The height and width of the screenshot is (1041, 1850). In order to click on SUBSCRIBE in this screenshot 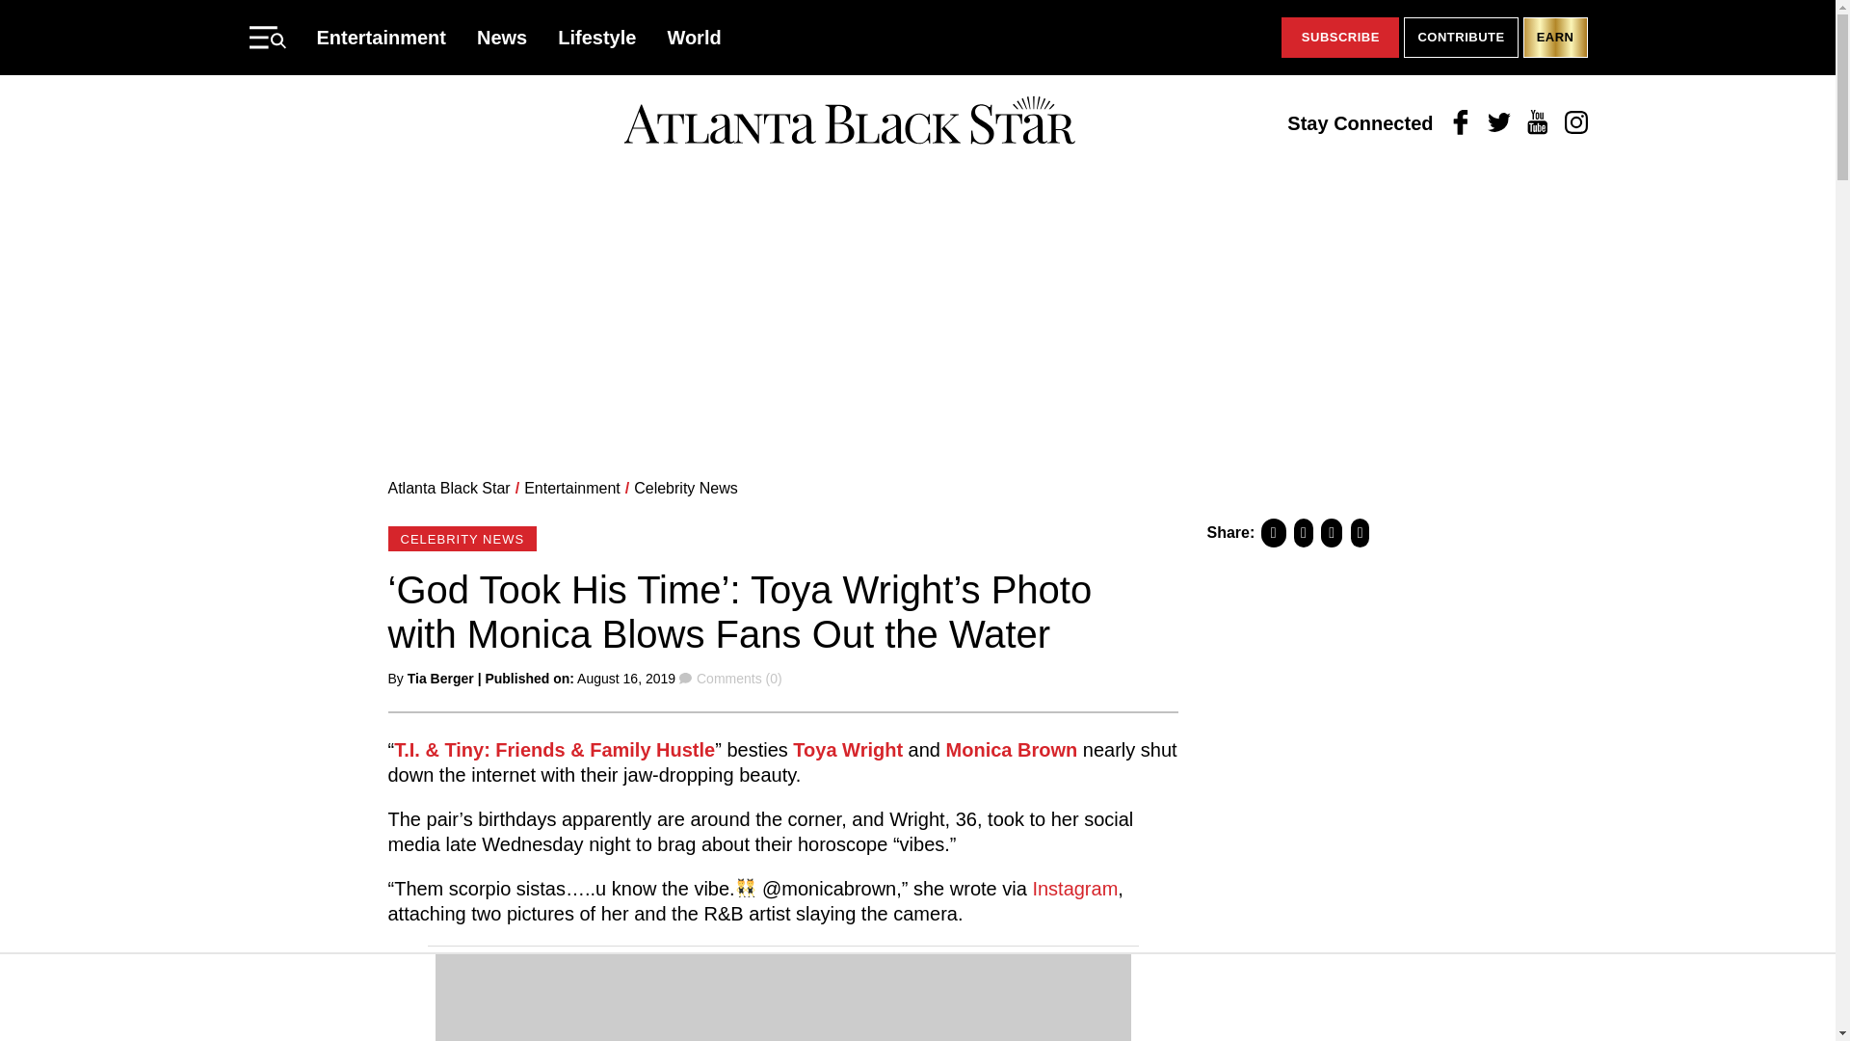, I will do `click(1339, 38)`.